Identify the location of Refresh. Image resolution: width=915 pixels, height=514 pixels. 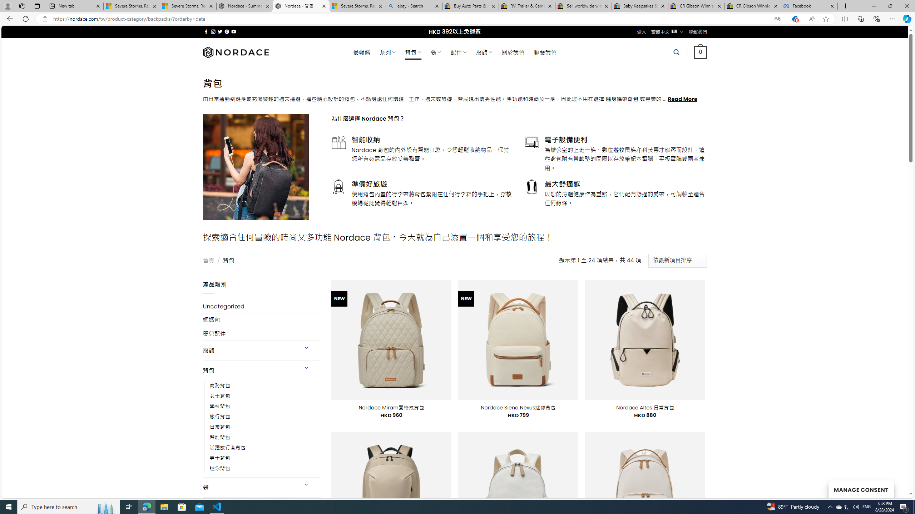
(26, 19).